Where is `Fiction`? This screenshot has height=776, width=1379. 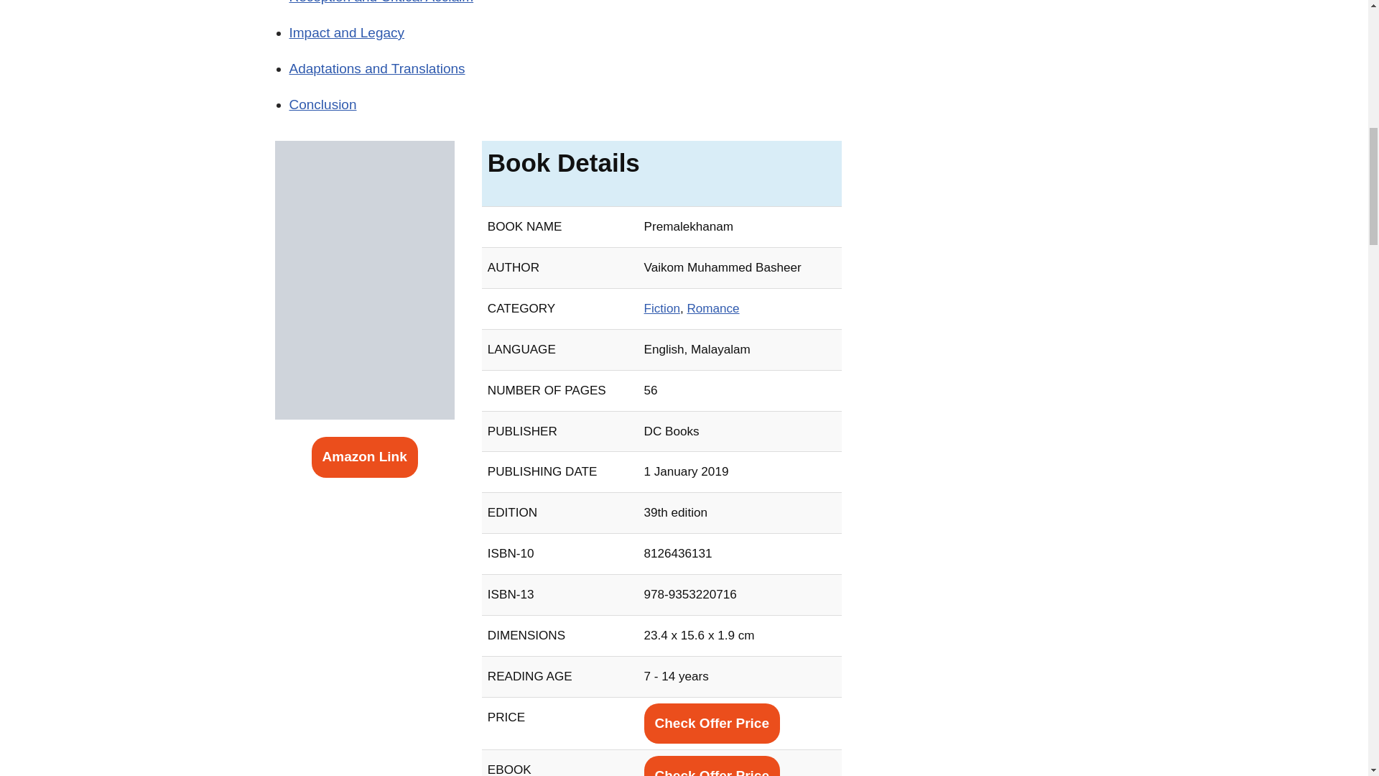 Fiction is located at coordinates (661, 308).